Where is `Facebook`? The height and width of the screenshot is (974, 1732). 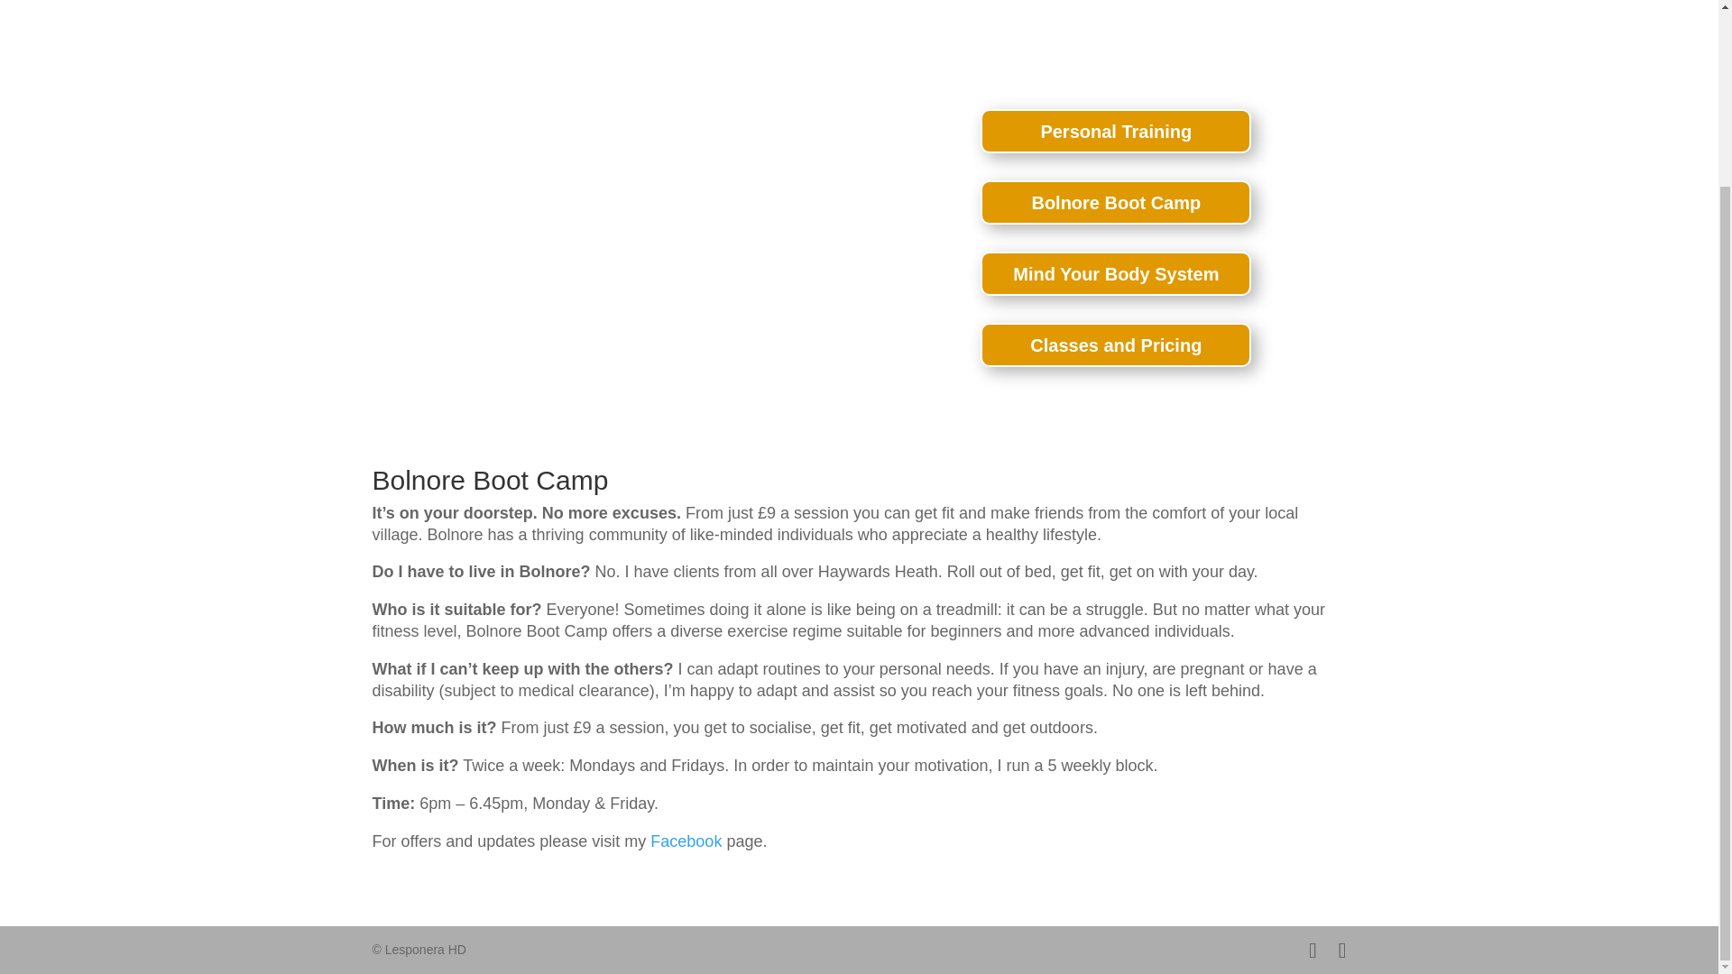
Facebook is located at coordinates (686, 841).